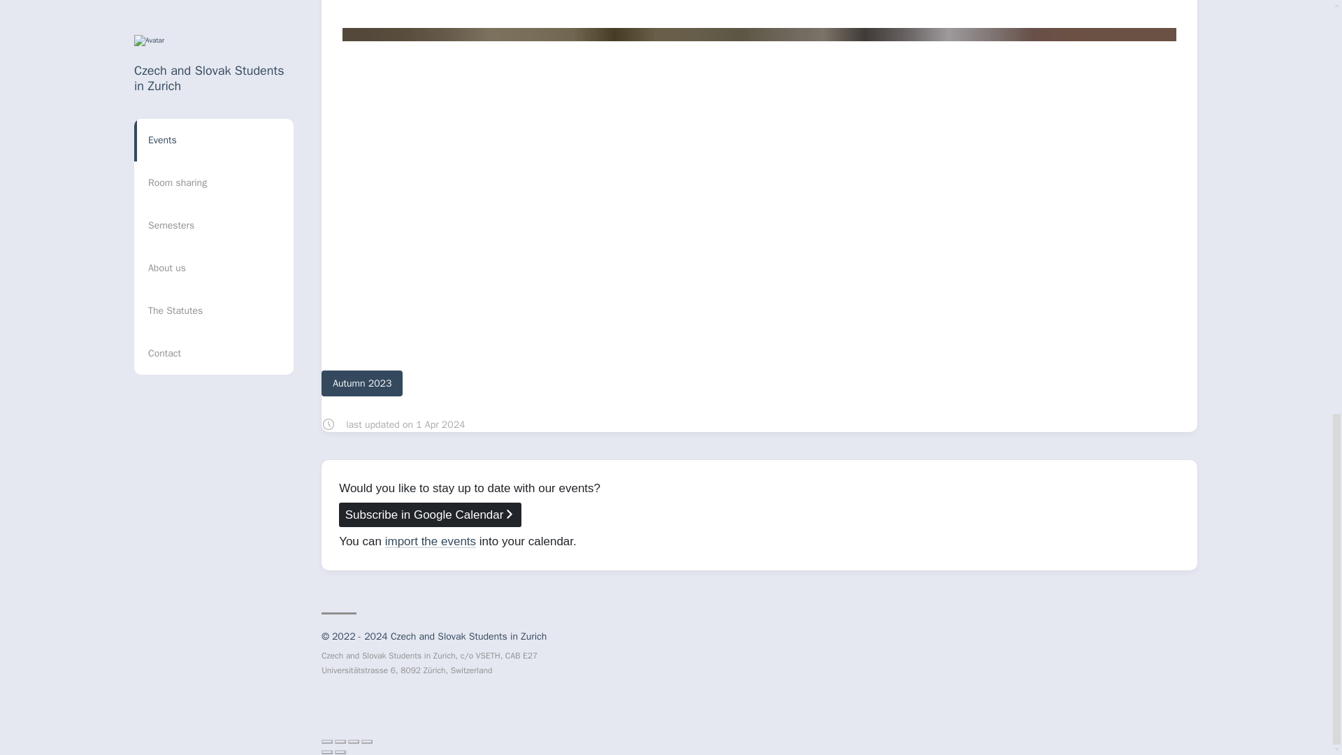  What do you see at coordinates (431, 541) in the screenshot?
I see `import the events` at bounding box center [431, 541].